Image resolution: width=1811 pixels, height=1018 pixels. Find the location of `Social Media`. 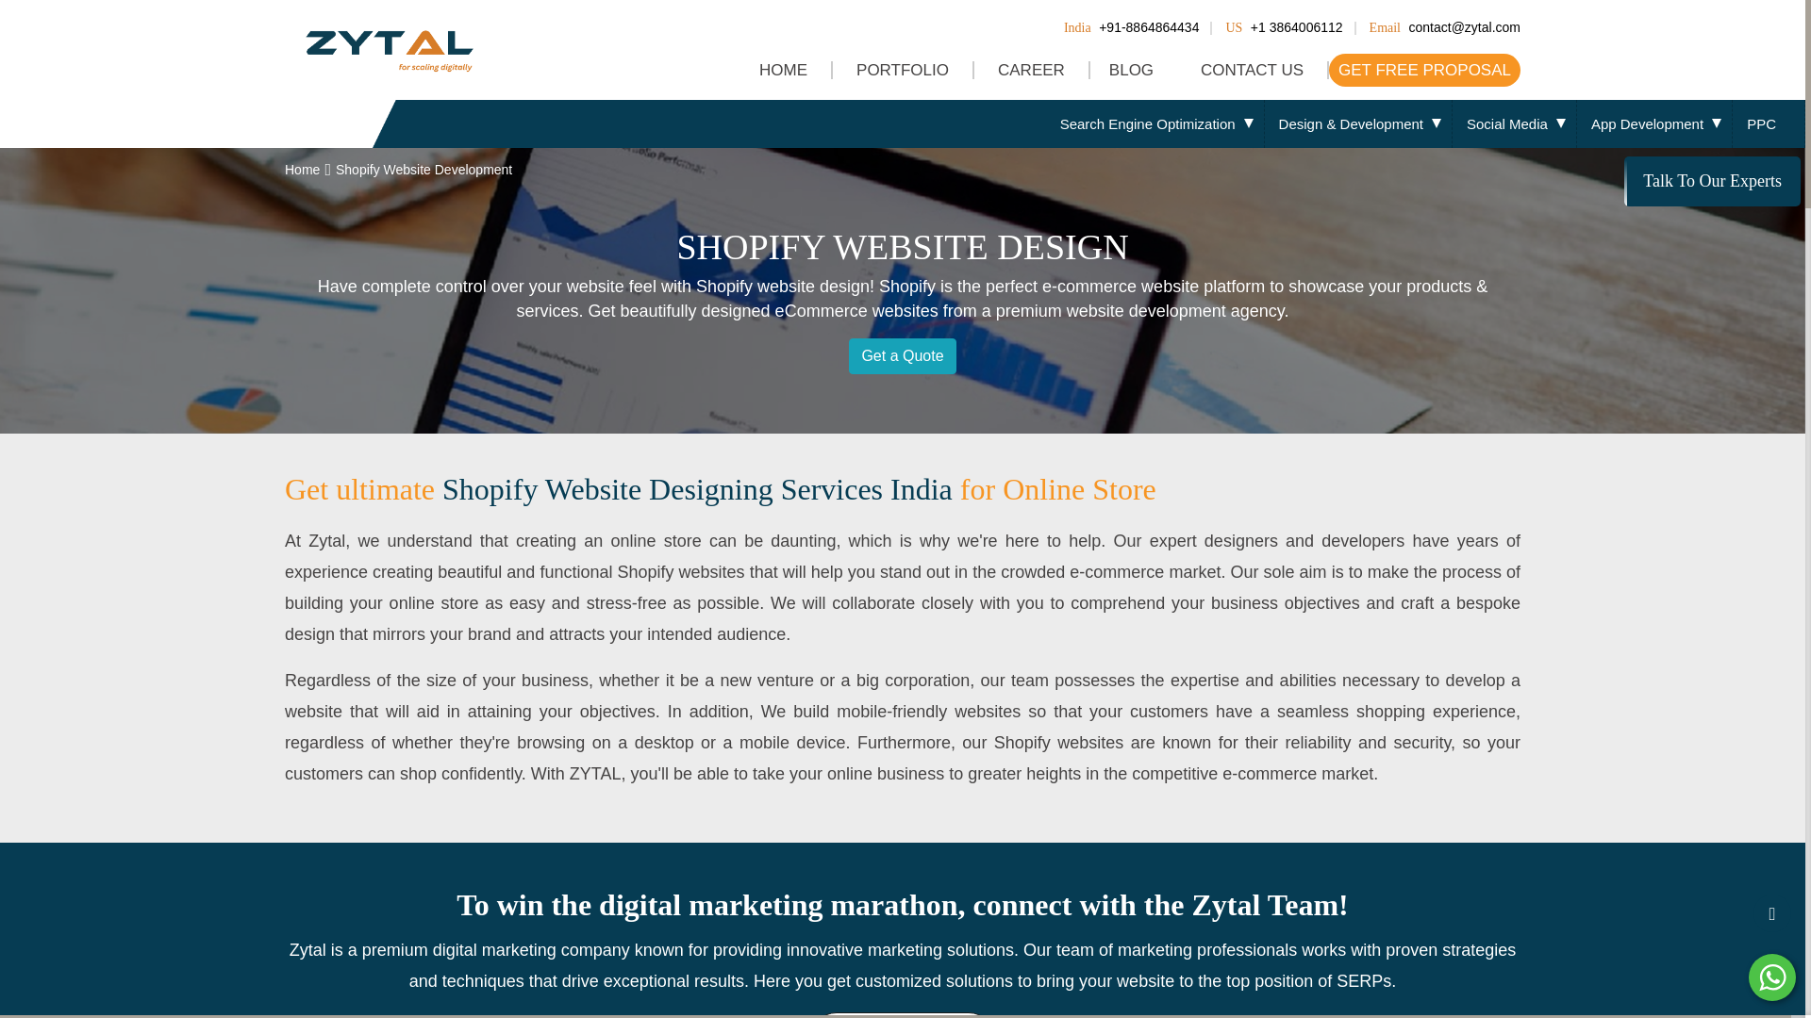

Social Media is located at coordinates (1515, 123).